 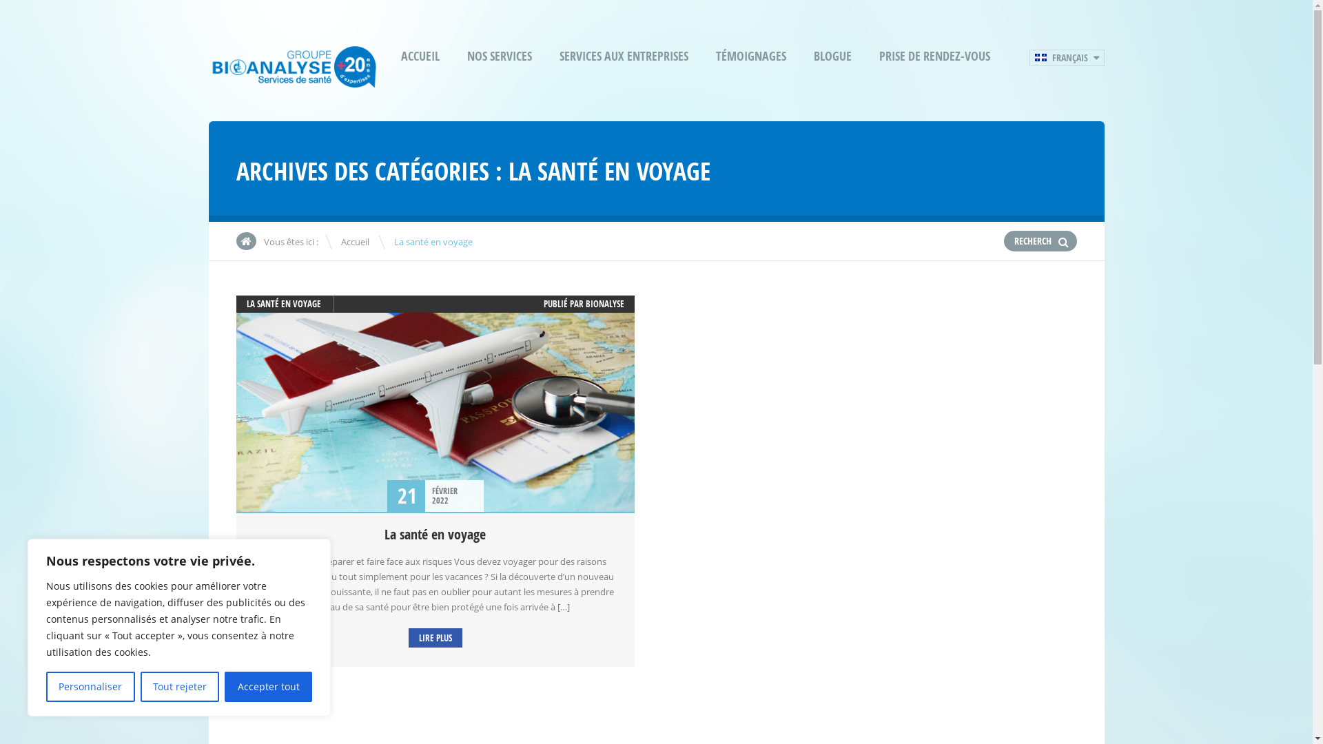 I want to click on NOS SERVICES, so click(x=500, y=56).